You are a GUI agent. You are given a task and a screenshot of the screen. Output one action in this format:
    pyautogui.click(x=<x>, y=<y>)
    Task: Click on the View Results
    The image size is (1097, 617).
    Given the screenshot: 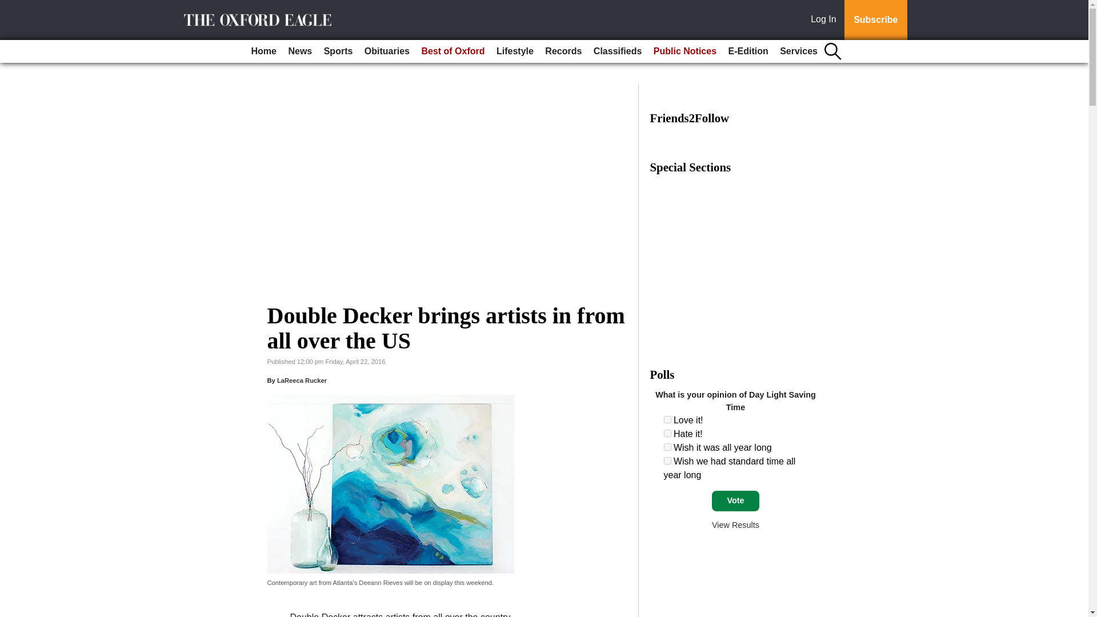 What is the action you would take?
    pyautogui.click(x=735, y=524)
    